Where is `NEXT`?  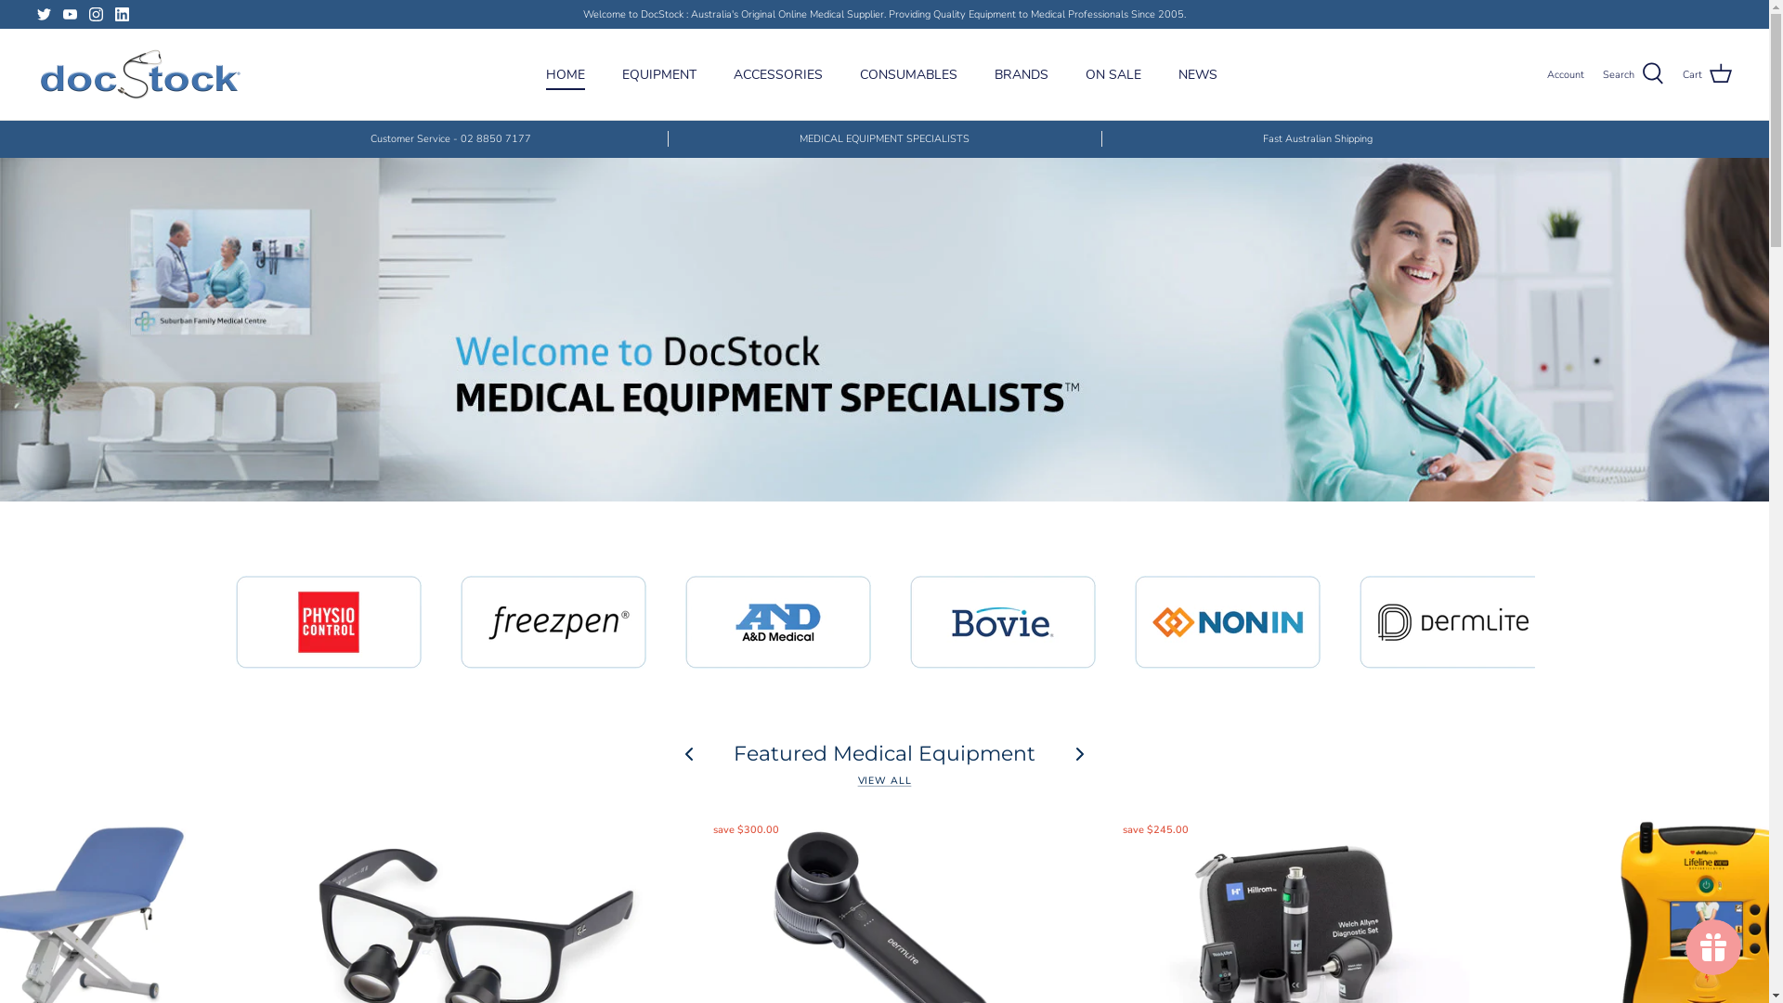 NEXT is located at coordinates (1521, 645).